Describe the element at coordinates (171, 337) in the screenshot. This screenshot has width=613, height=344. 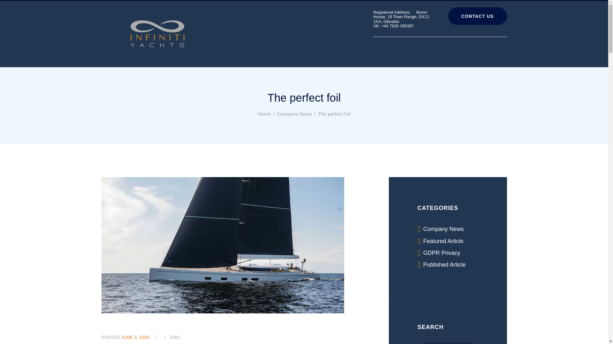
I see `Views - 1562` at that location.